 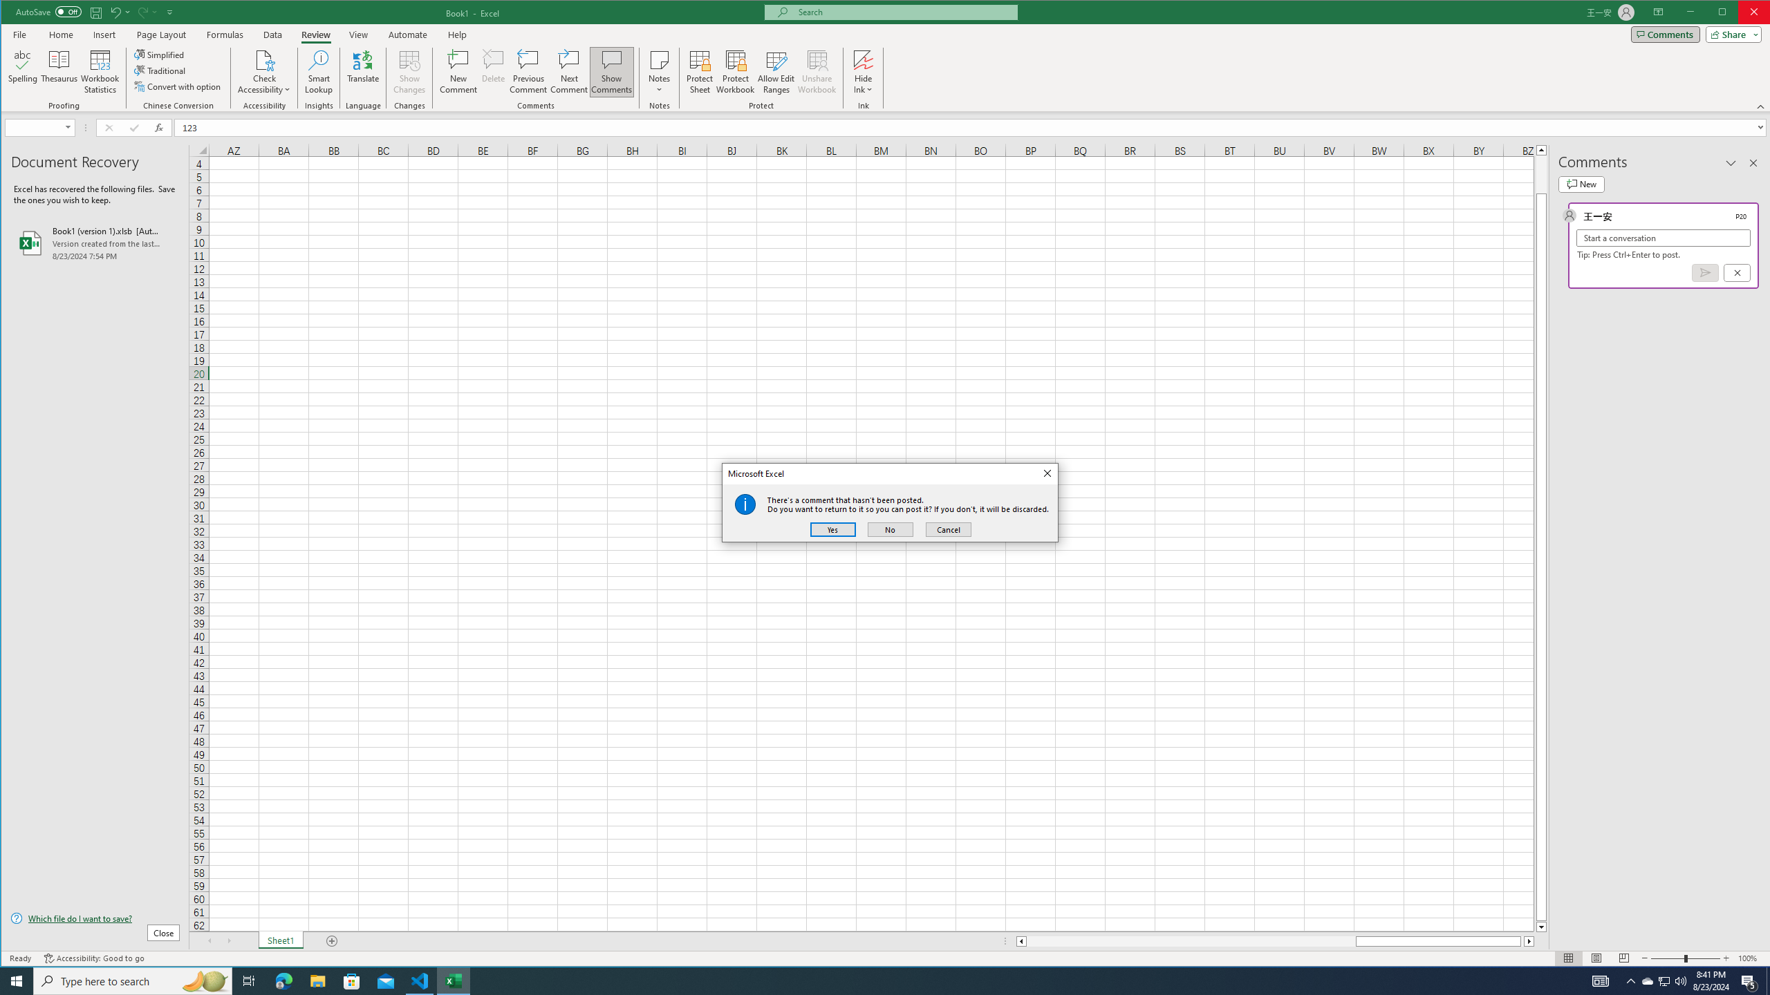 What do you see at coordinates (611, 72) in the screenshot?
I see `Show Comments` at bounding box center [611, 72].